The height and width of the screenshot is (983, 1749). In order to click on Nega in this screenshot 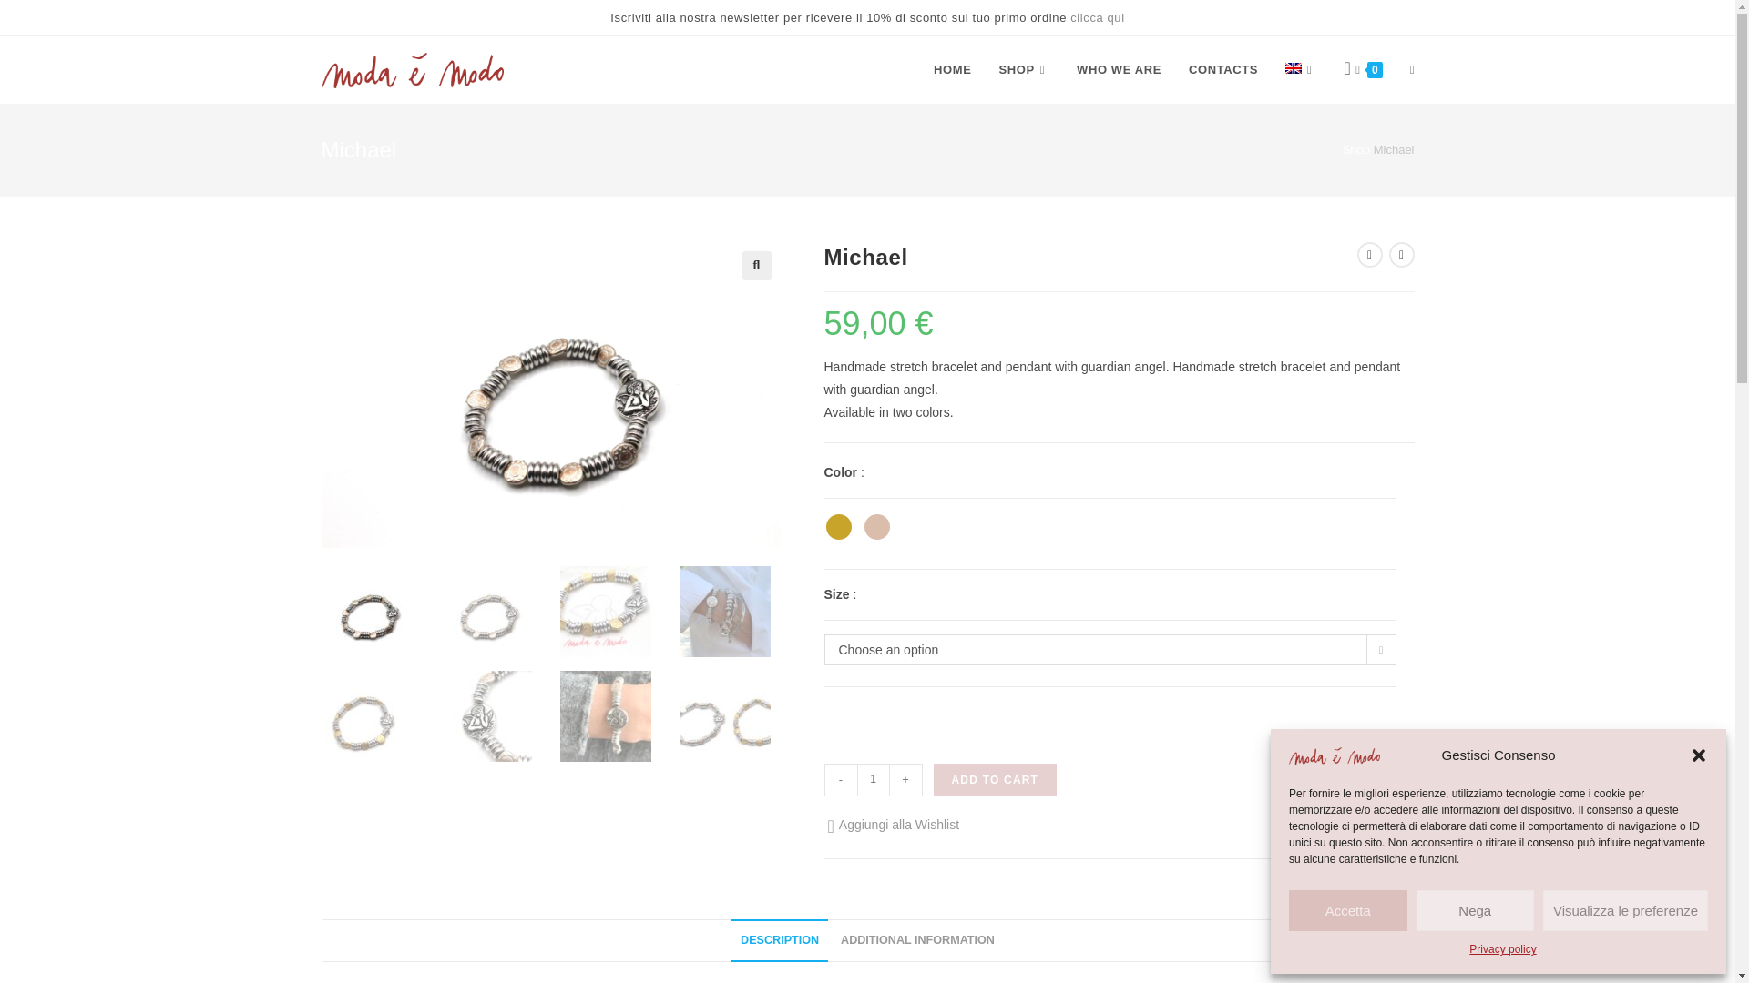, I will do `click(1474, 910)`.